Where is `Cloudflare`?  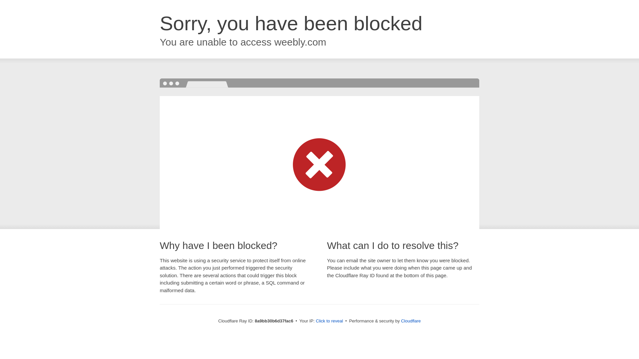 Cloudflare is located at coordinates (411, 321).